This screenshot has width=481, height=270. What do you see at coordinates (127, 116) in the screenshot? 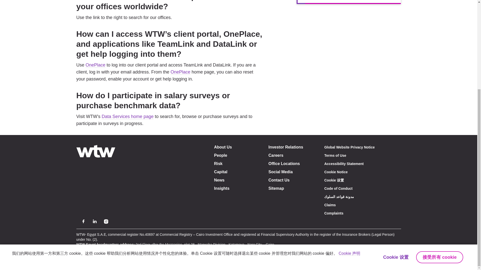
I see `Navigate to Data Services Home Page` at bounding box center [127, 116].